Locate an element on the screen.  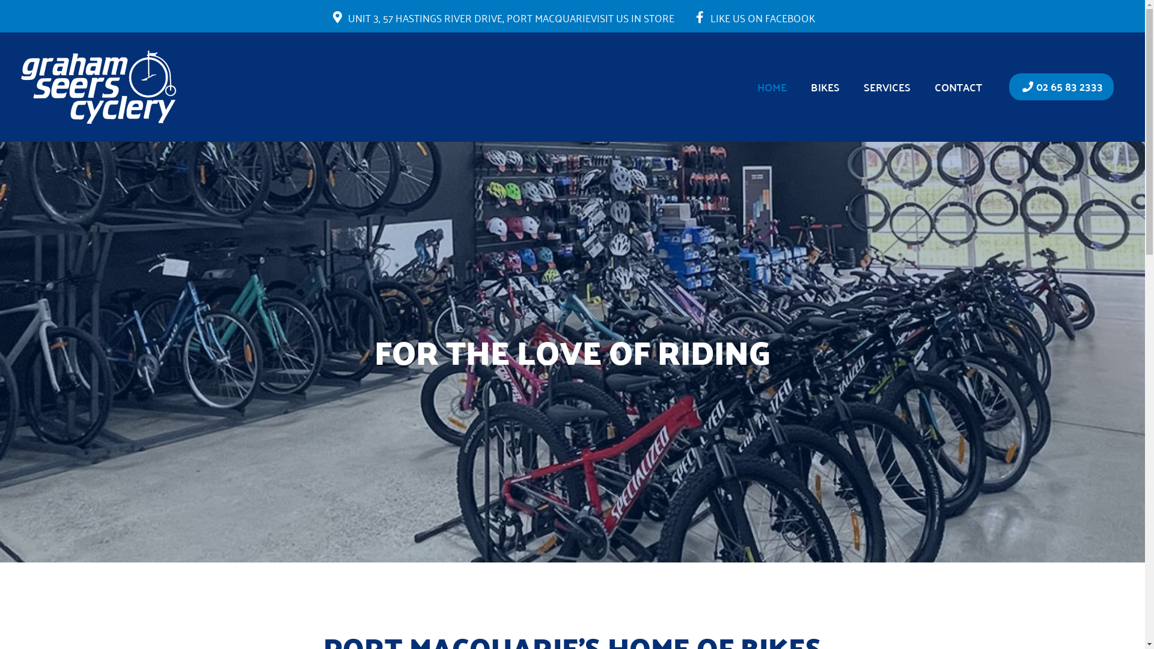
CONTACT is located at coordinates (958, 87).